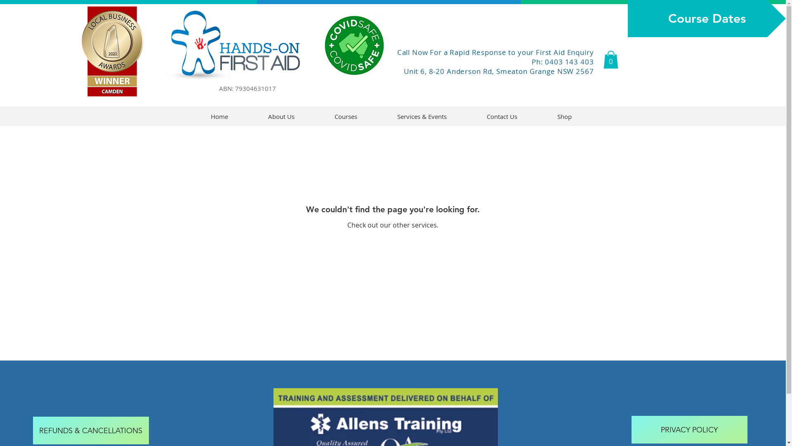  Describe the element at coordinates (707, 19) in the screenshot. I see `Course Dates` at that location.